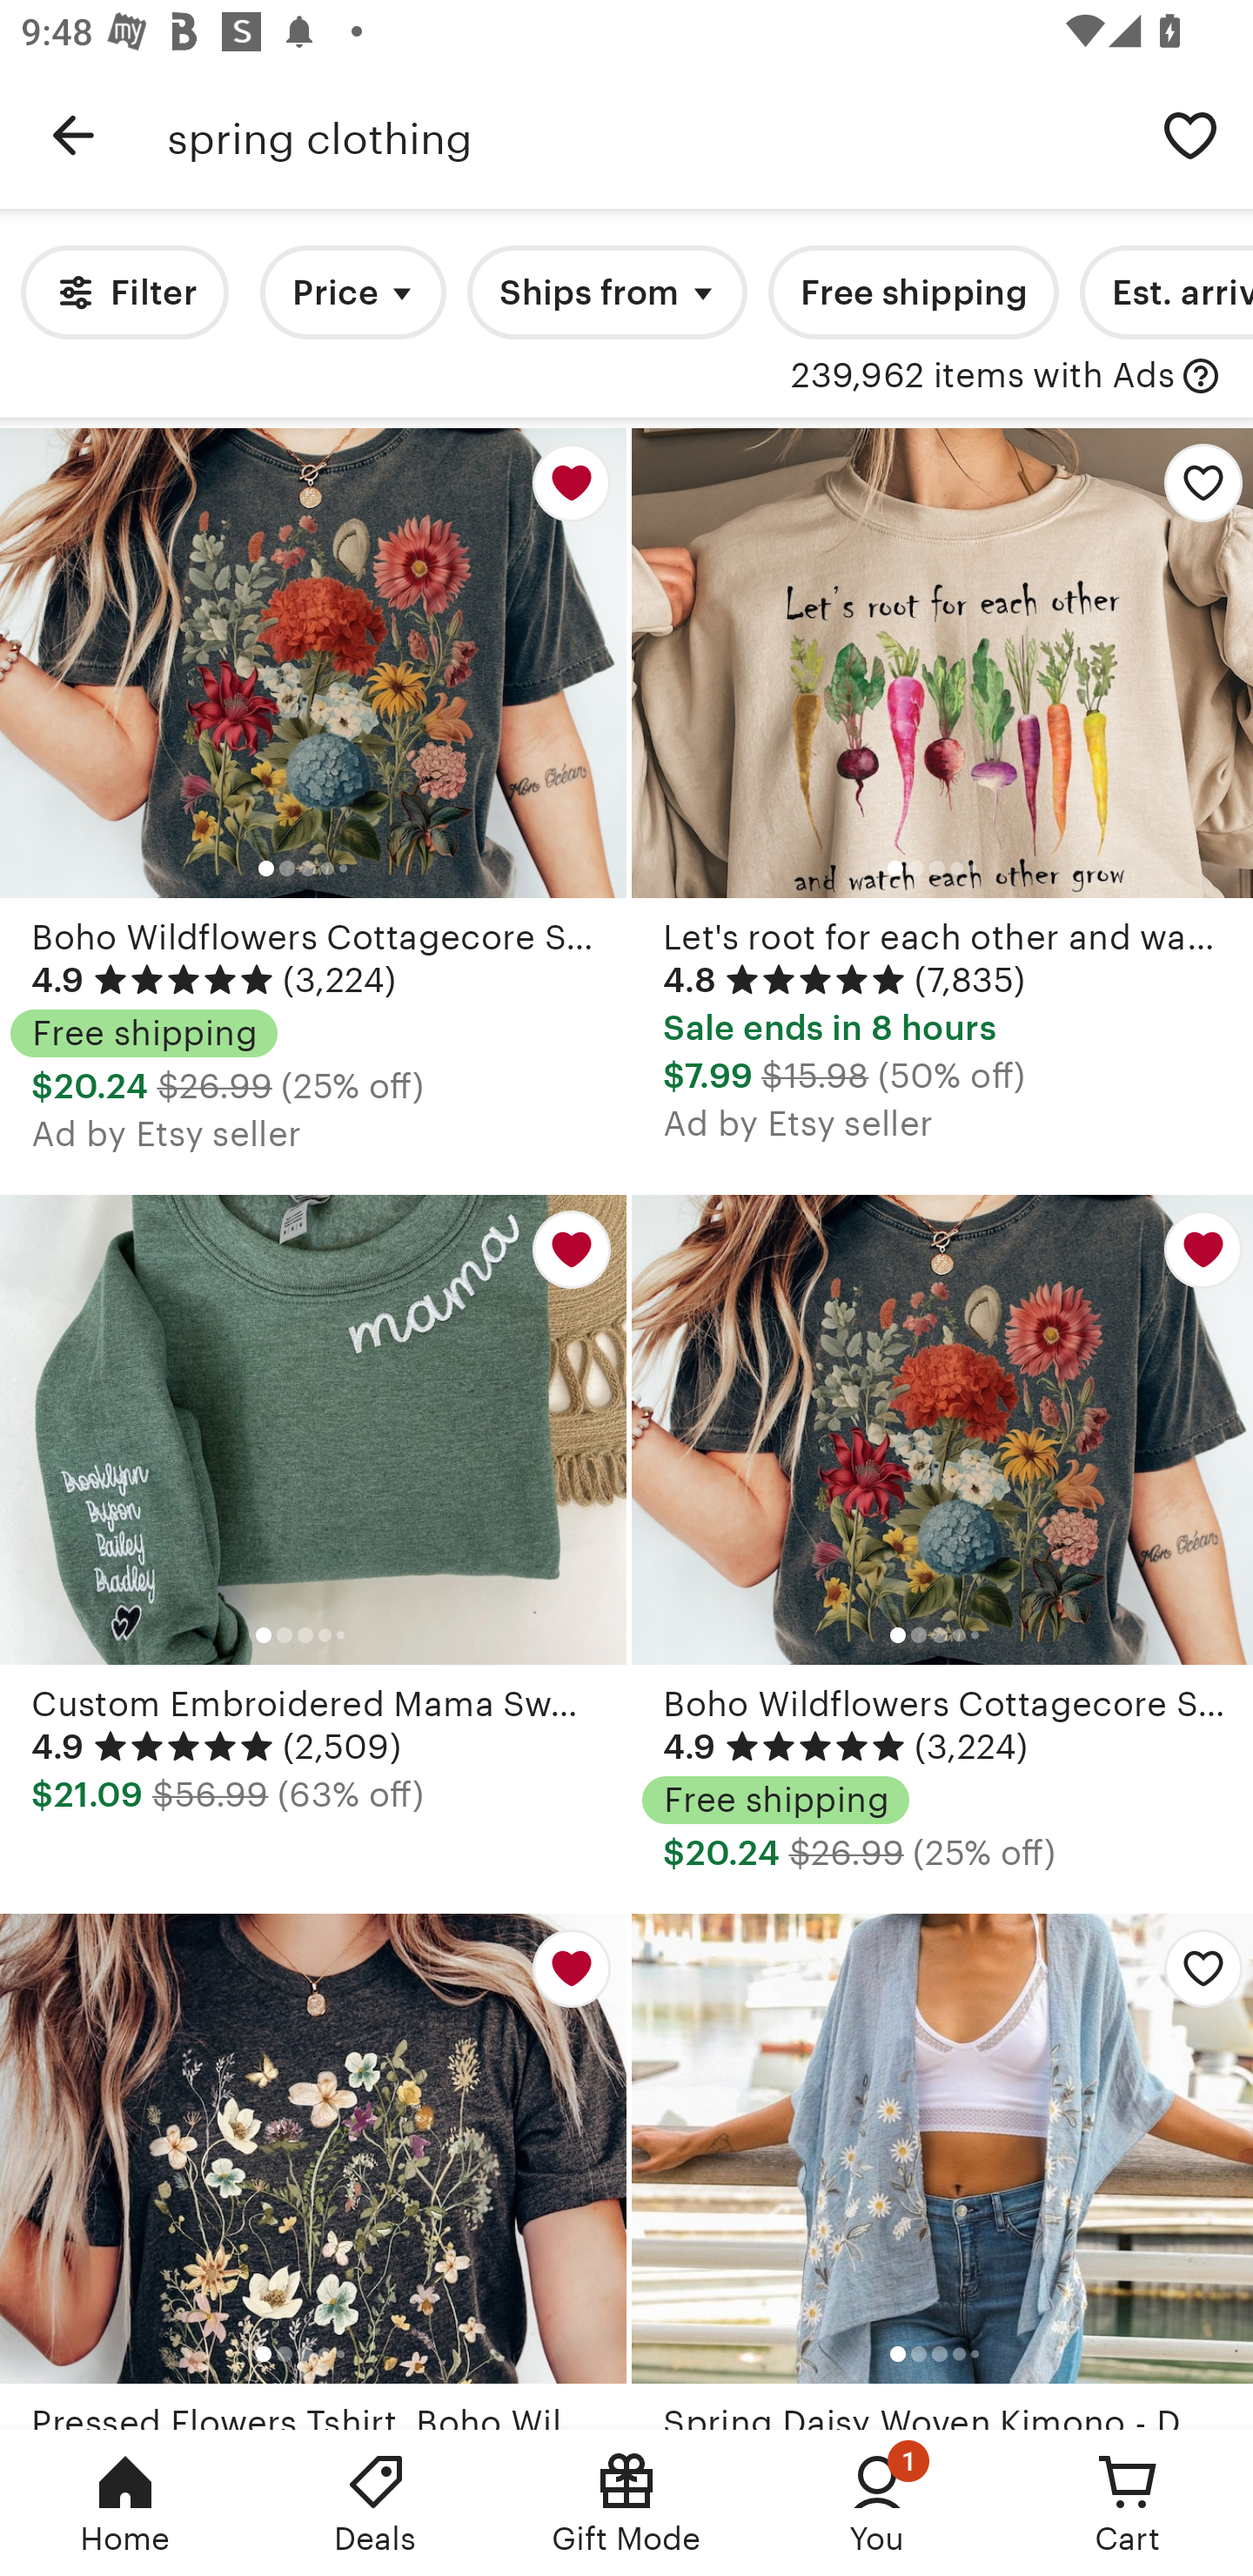 This screenshot has height=2576, width=1253. What do you see at coordinates (607, 292) in the screenshot?
I see `Ships from` at bounding box center [607, 292].